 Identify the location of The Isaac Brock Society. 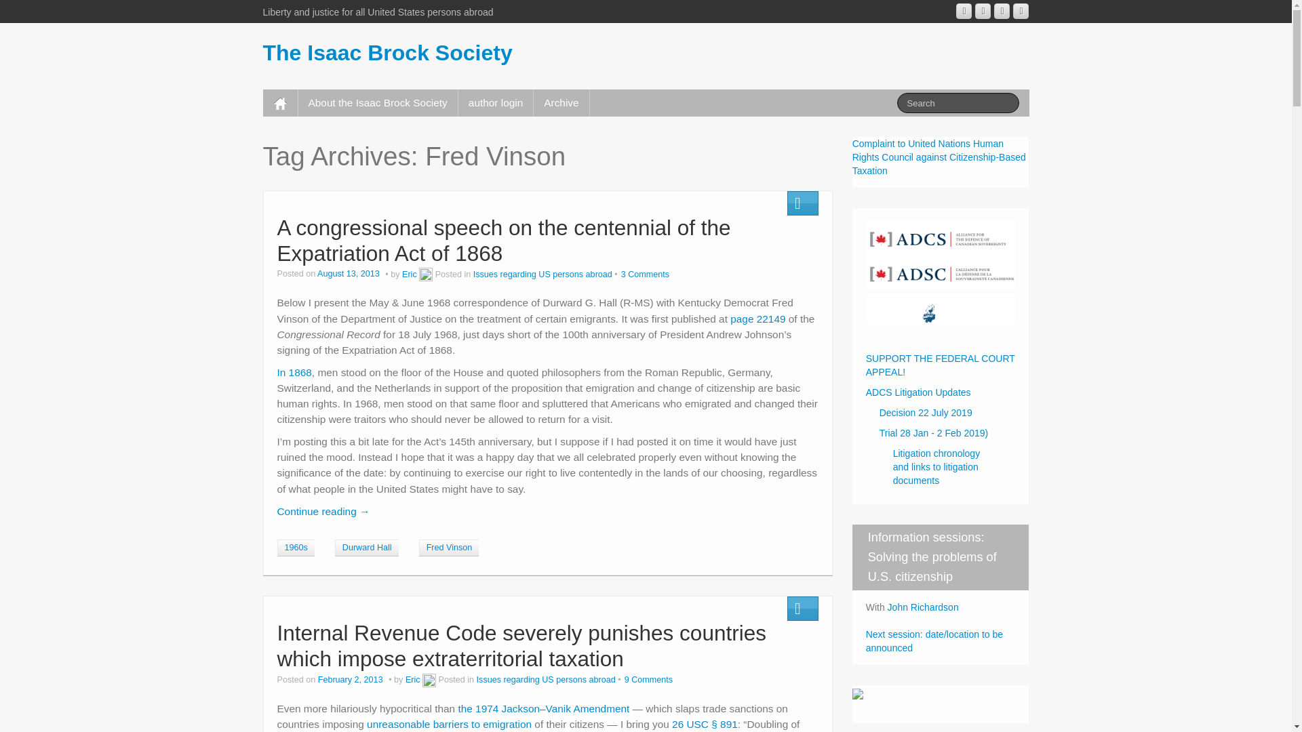
(388, 53).